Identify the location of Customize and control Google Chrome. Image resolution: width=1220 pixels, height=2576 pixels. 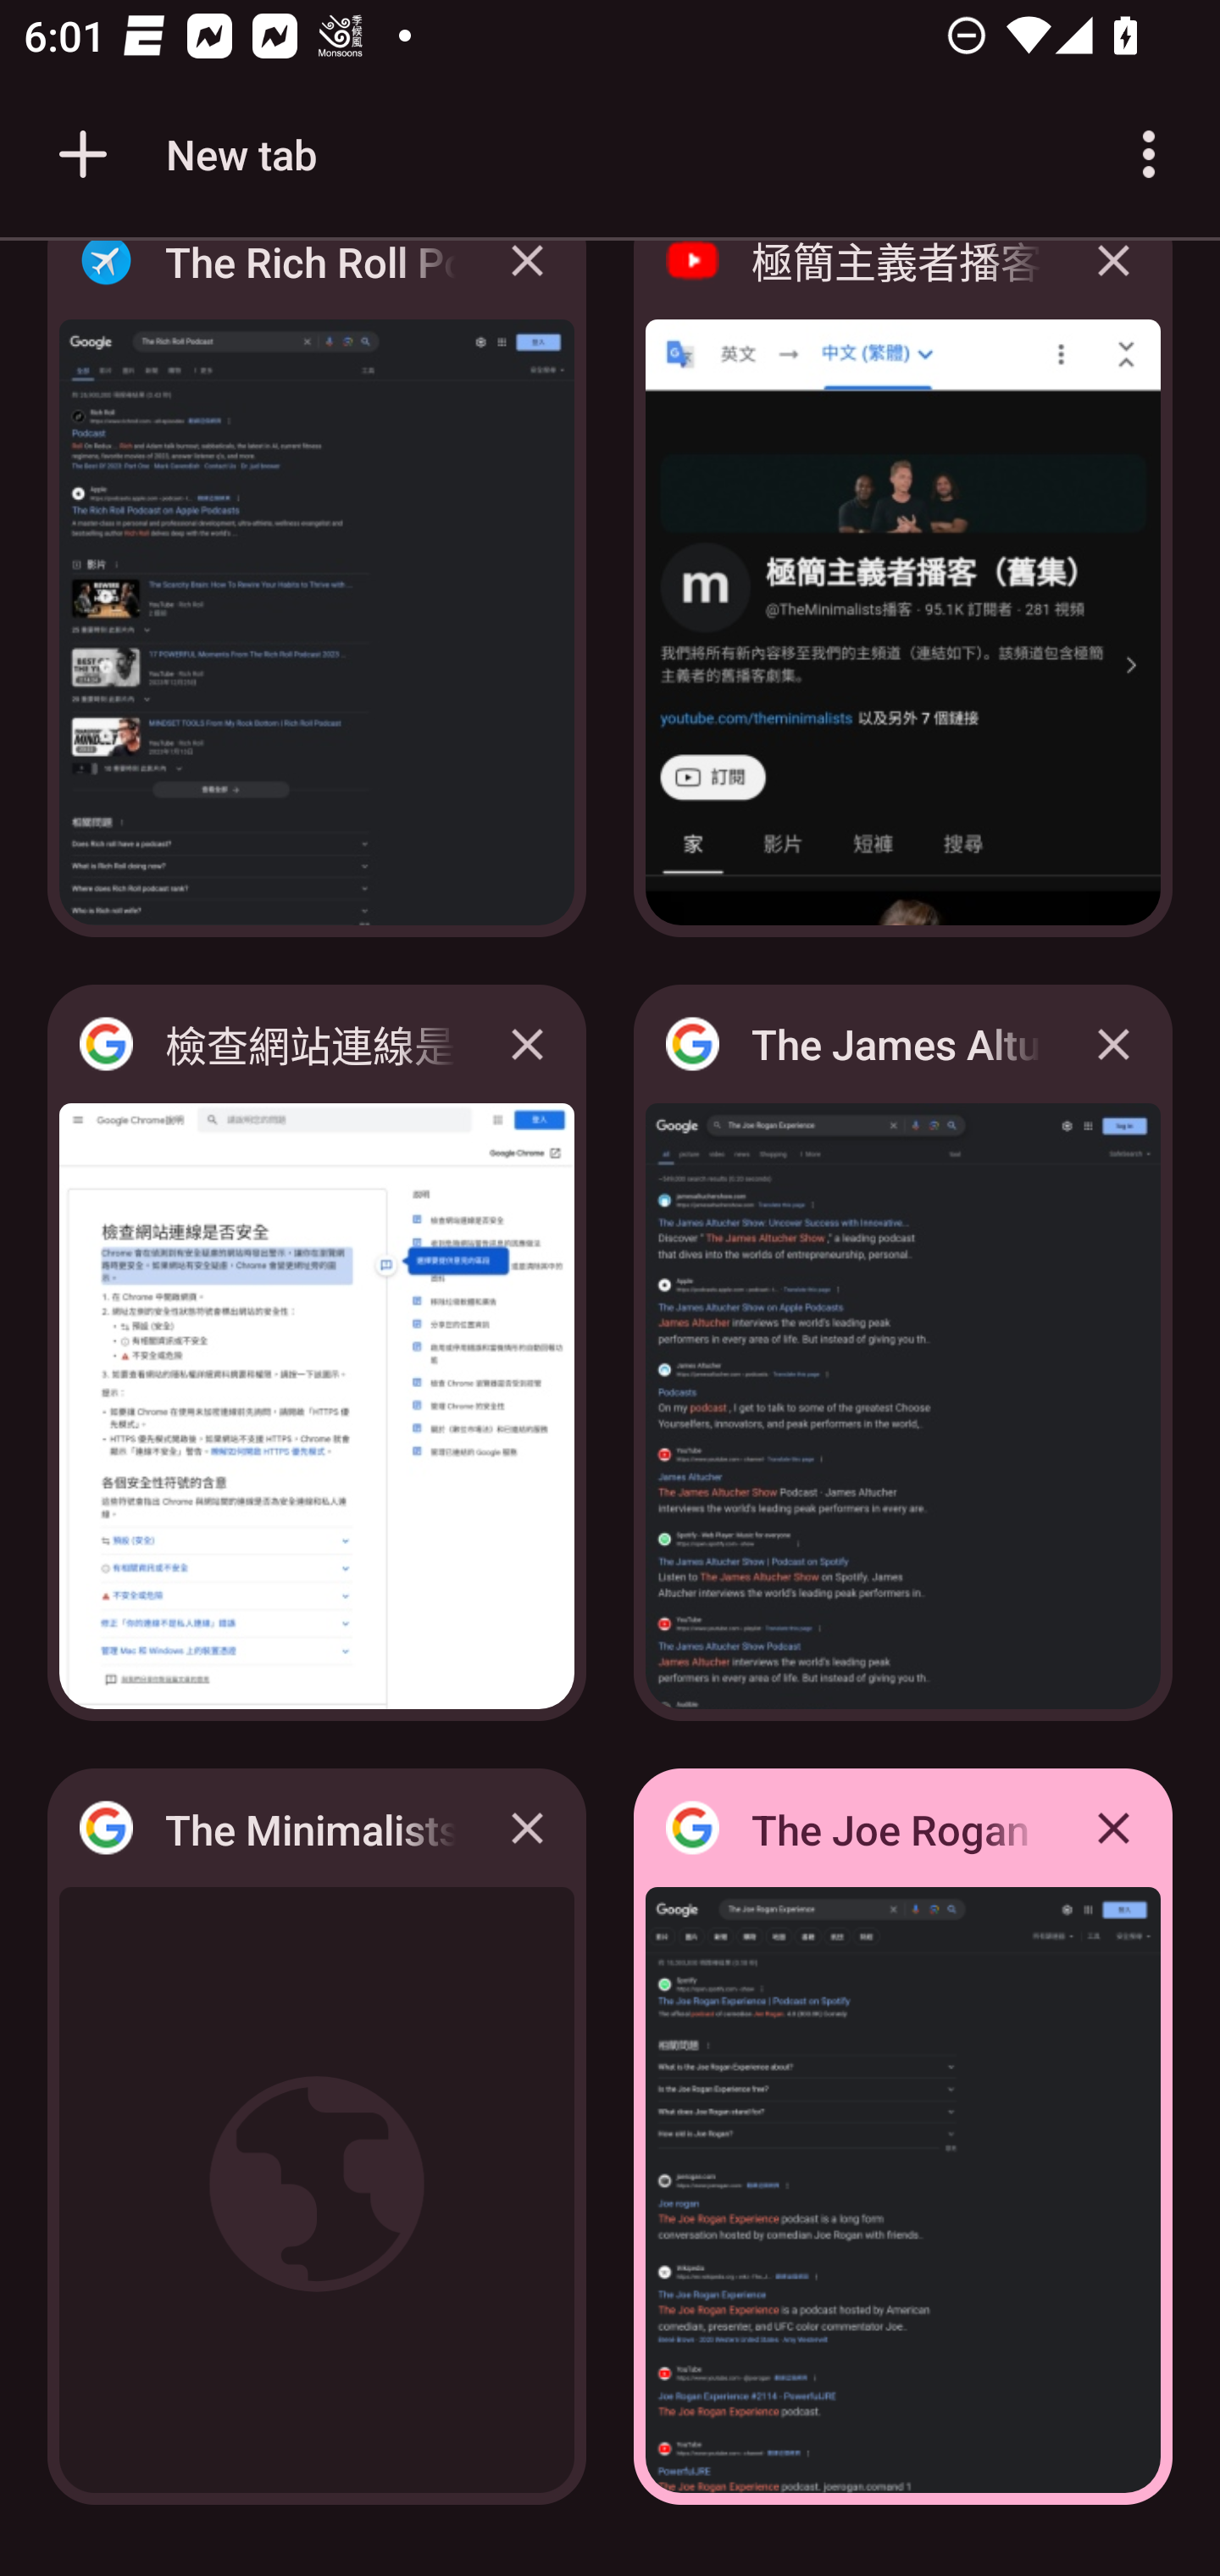
(1149, 154).